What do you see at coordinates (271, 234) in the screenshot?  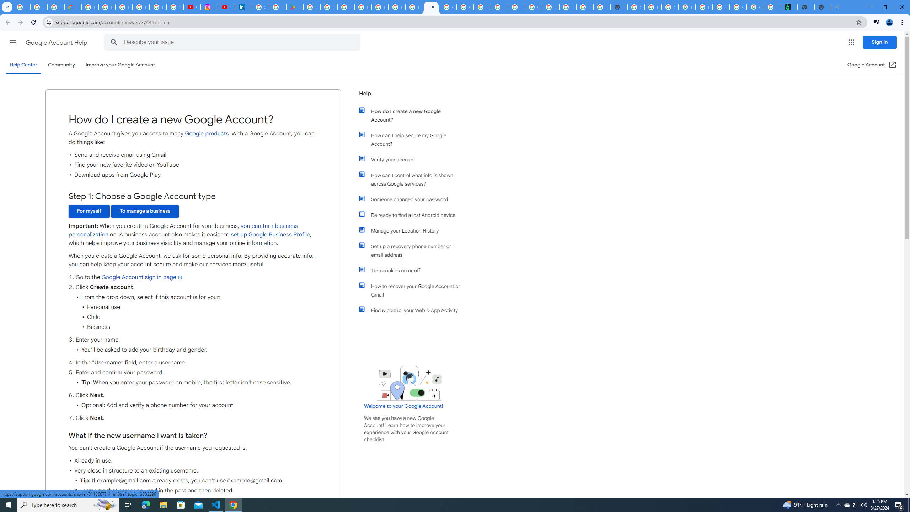 I see `set up Google Business Profile` at bounding box center [271, 234].